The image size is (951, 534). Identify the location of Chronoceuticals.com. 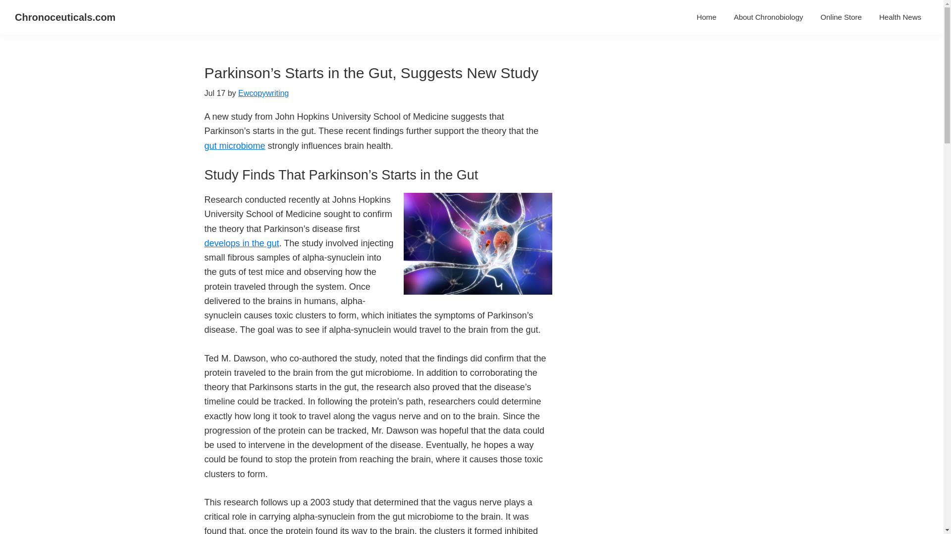
(65, 17).